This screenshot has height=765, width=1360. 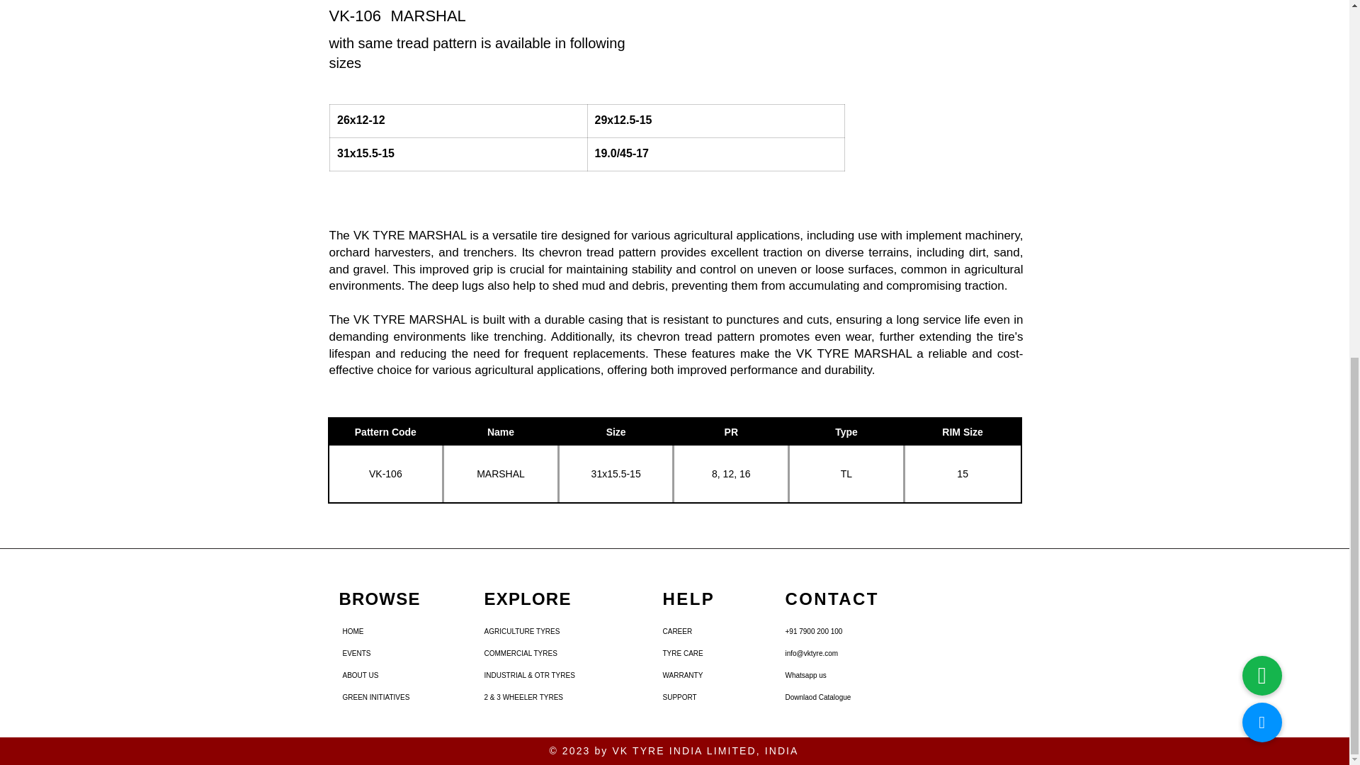 I want to click on SUPPORT, so click(x=700, y=697).